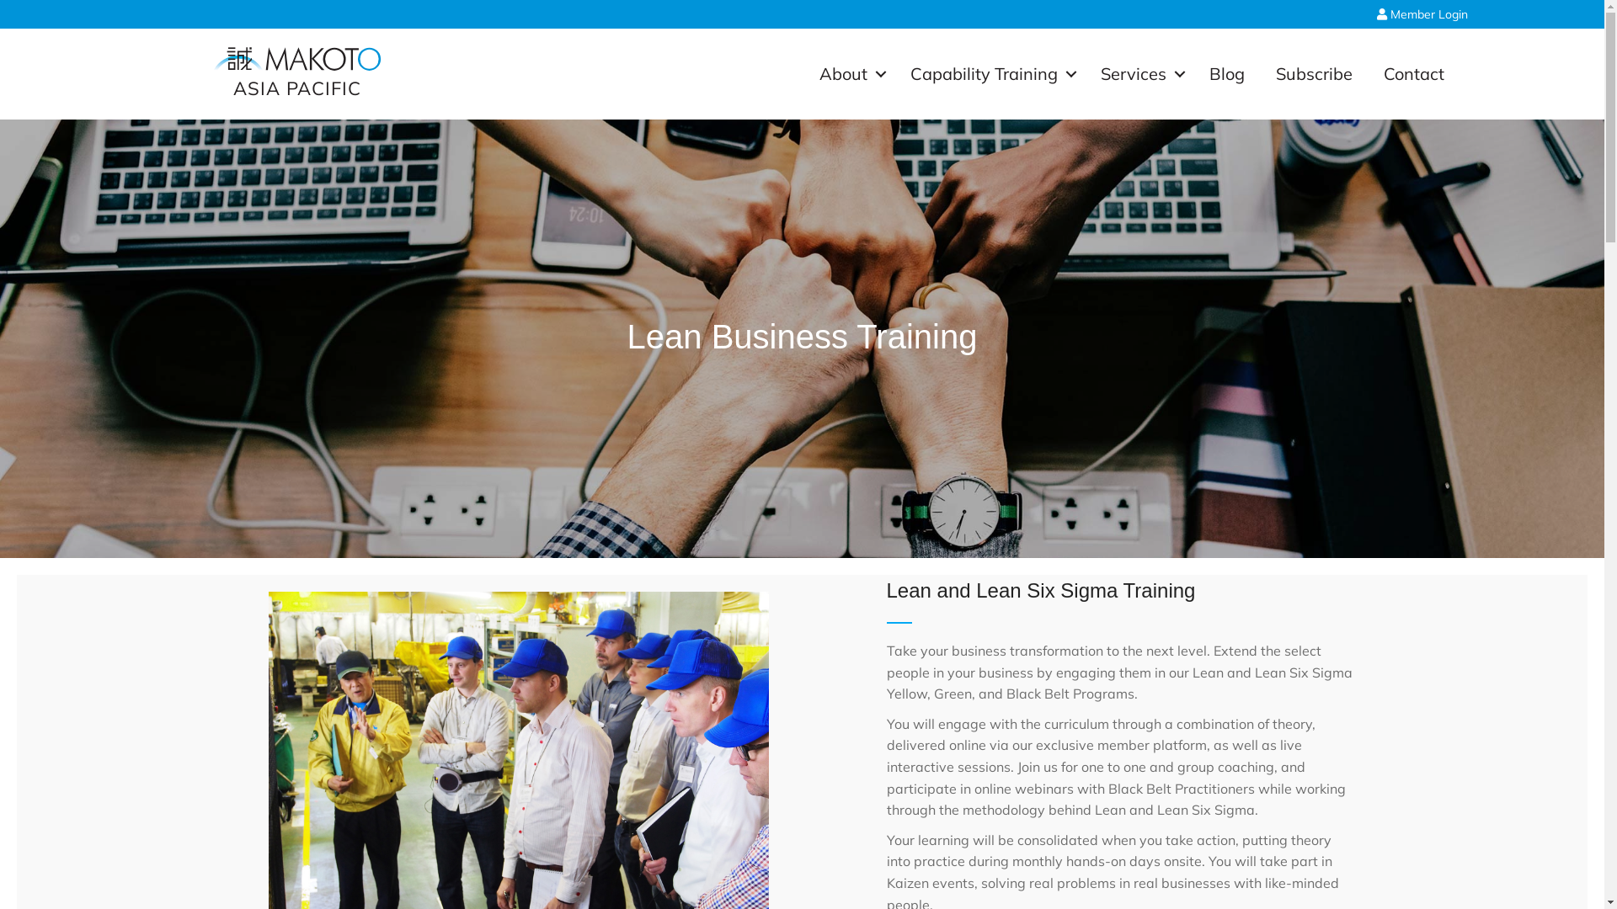 The height and width of the screenshot is (909, 1617). Describe the element at coordinates (1041, 591) in the screenshot. I see `Lean and Lean Six Sigma Training` at that location.